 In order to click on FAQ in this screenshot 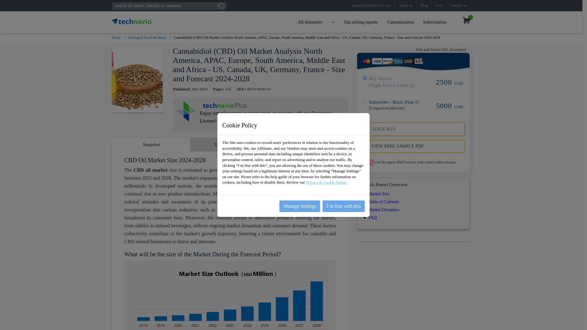, I will do `click(439, 5)`.